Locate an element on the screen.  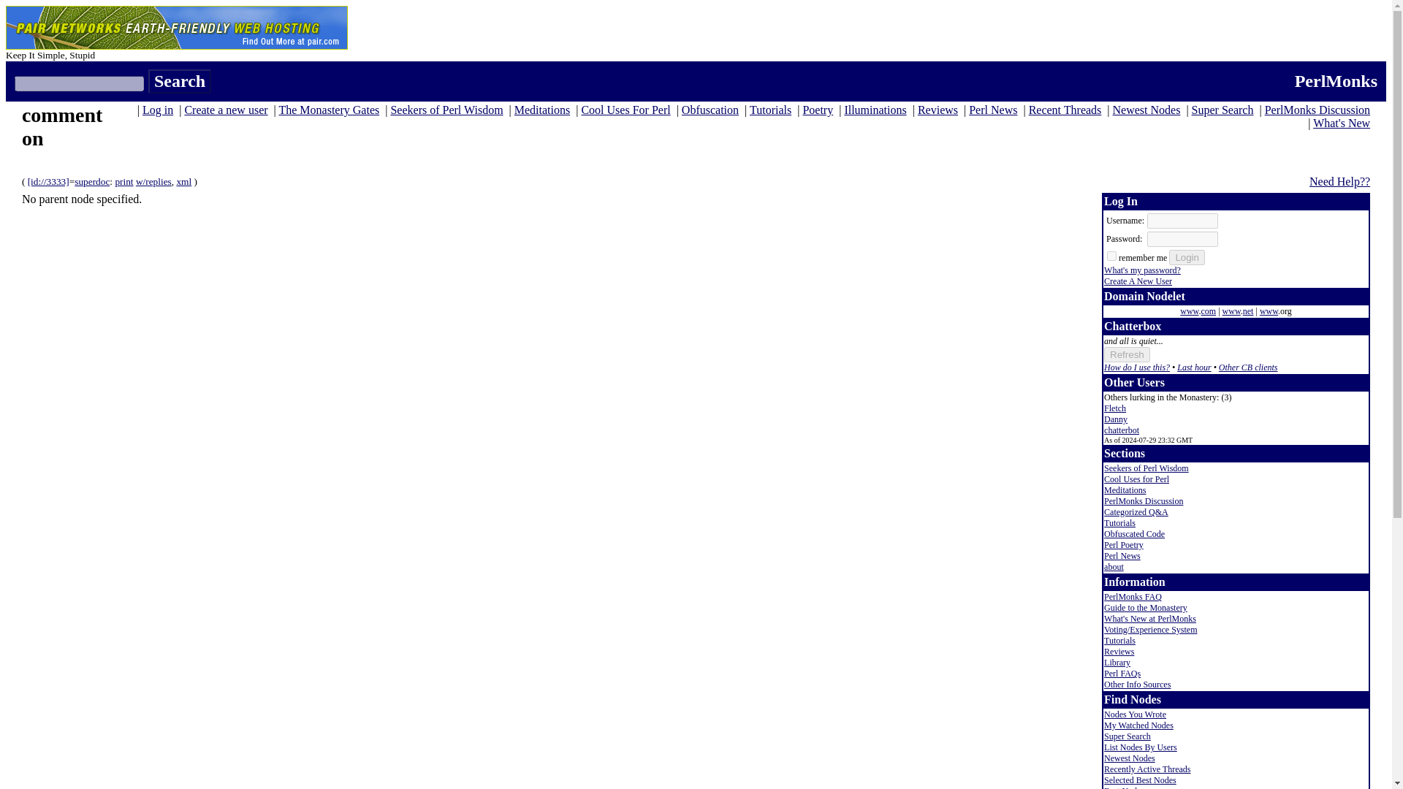
Refresh is located at coordinates (1127, 354).